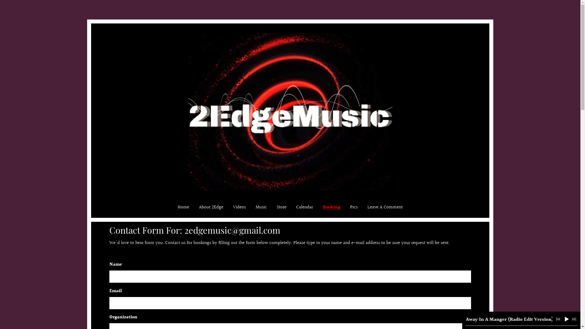  Describe the element at coordinates (574, 319) in the screenshot. I see `Next track` at that location.